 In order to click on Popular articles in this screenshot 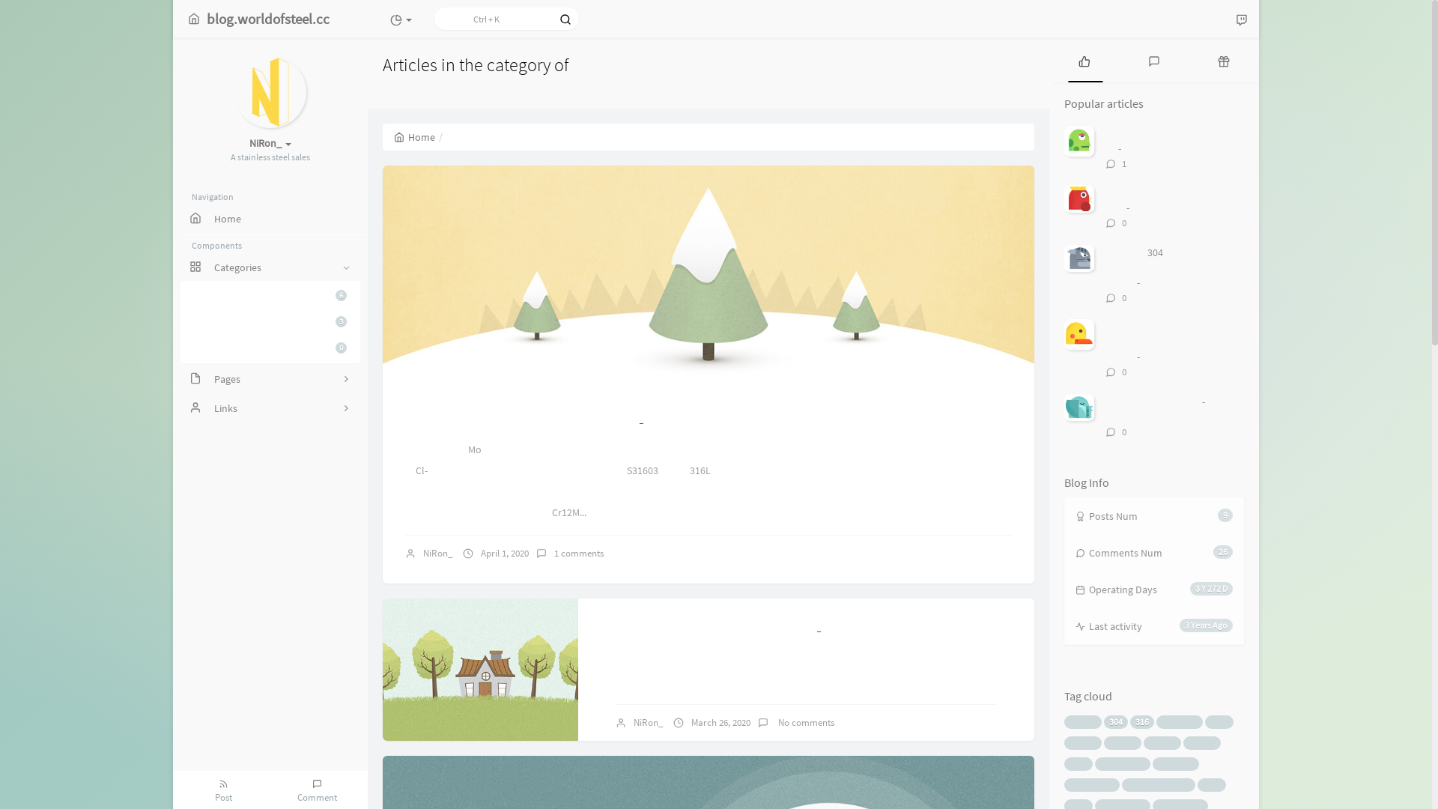, I will do `click(1084, 60)`.